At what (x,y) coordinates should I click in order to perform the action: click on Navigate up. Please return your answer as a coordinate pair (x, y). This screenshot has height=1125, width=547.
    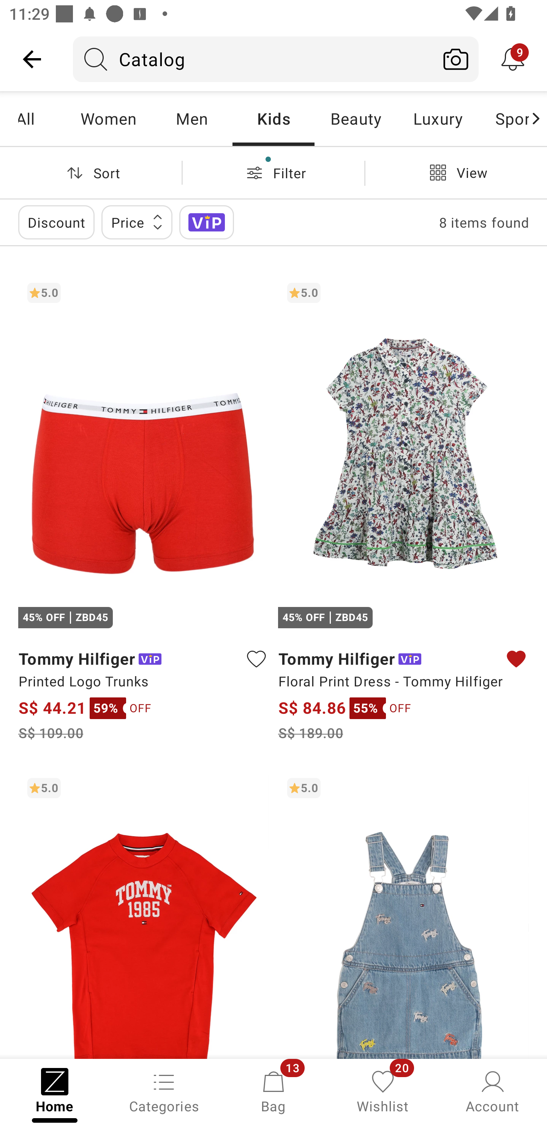
    Looking at the image, I should click on (32, 59).